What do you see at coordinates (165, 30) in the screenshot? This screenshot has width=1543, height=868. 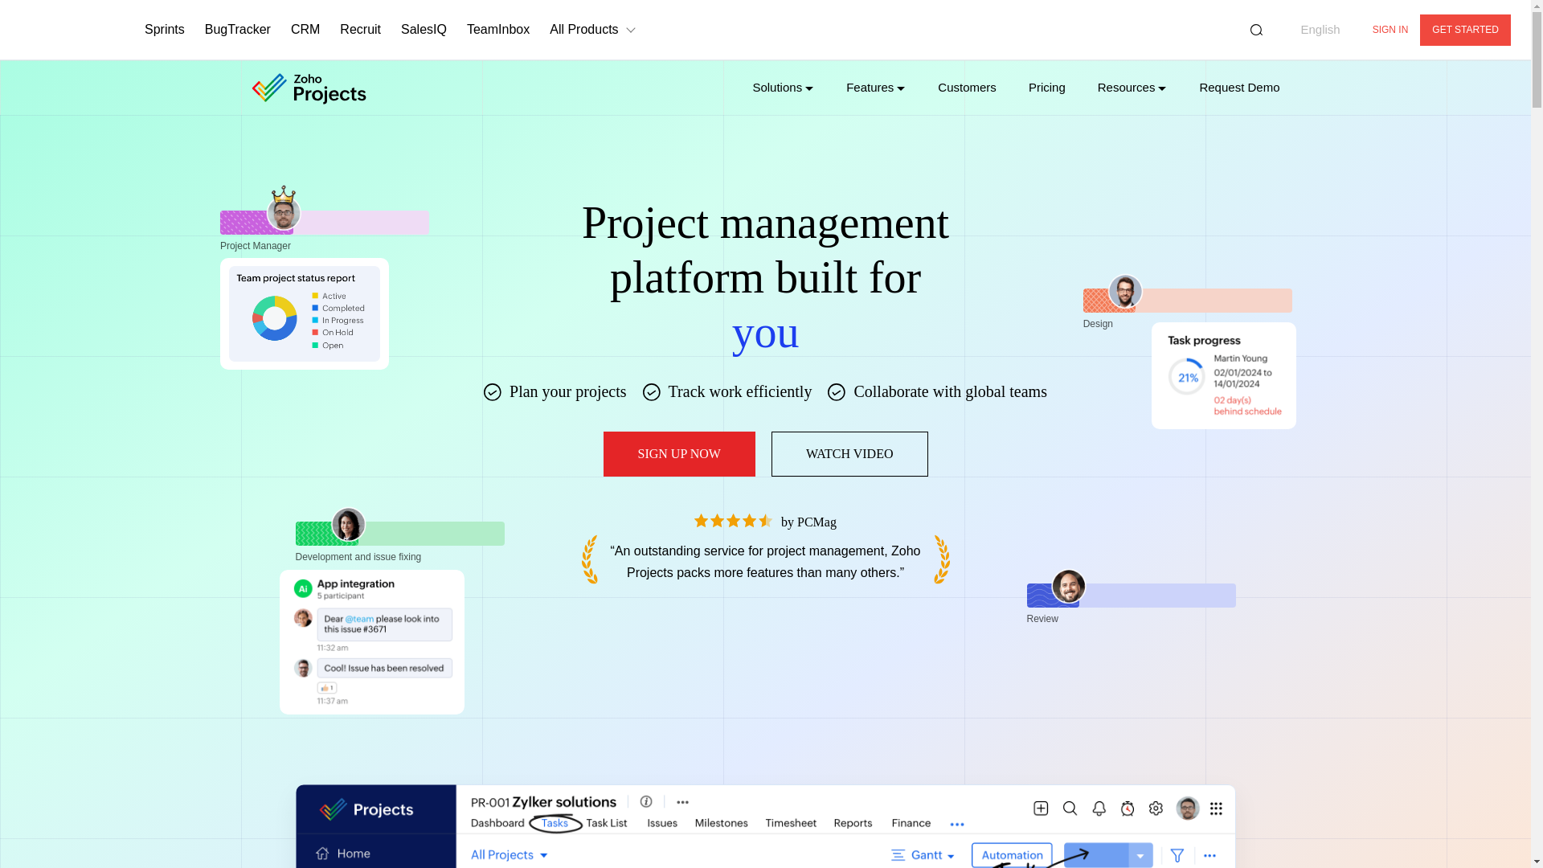 I see `Sprints` at bounding box center [165, 30].